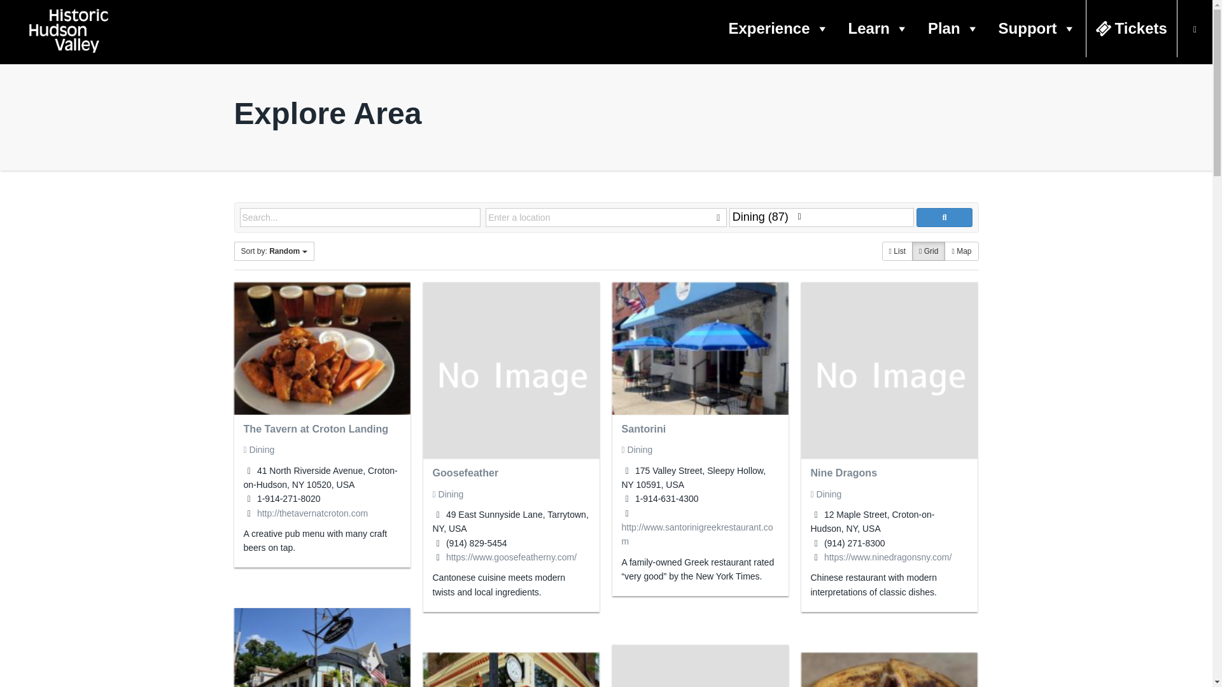 The height and width of the screenshot is (687, 1222). What do you see at coordinates (643, 429) in the screenshot?
I see `Santorini` at bounding box center [643, 429].